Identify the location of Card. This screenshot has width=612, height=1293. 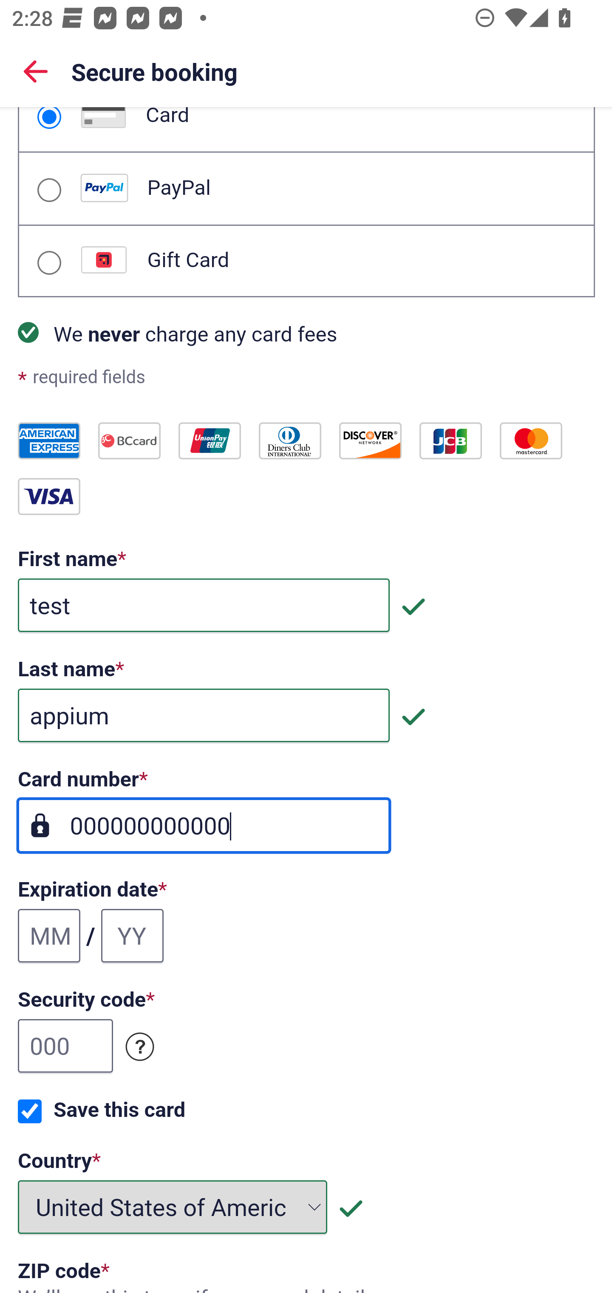
(48, 118).